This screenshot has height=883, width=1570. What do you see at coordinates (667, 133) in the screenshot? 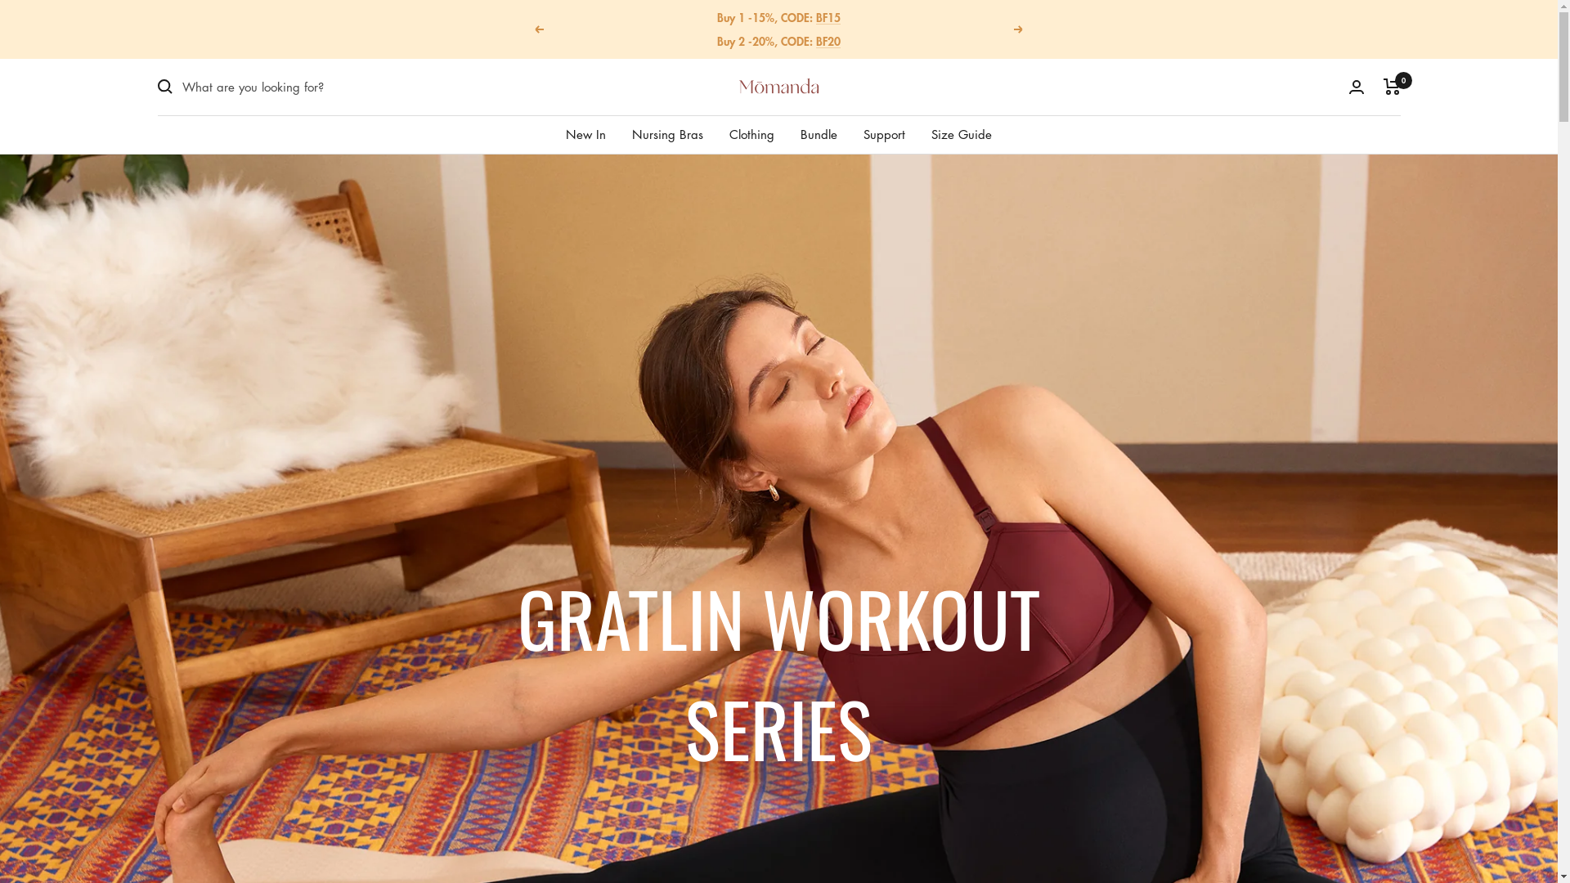
I see `Nursing Bras` at bounding box center [667, 133].